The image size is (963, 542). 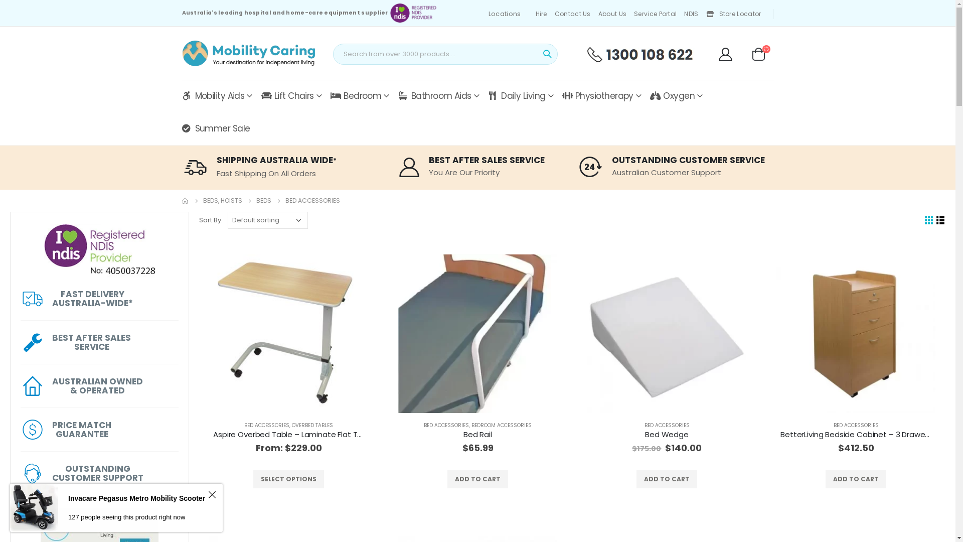 What do you see at coordinates (217, 96) in the screenshot?
I see `Mobility Aids` at bounding box center [217, 96].